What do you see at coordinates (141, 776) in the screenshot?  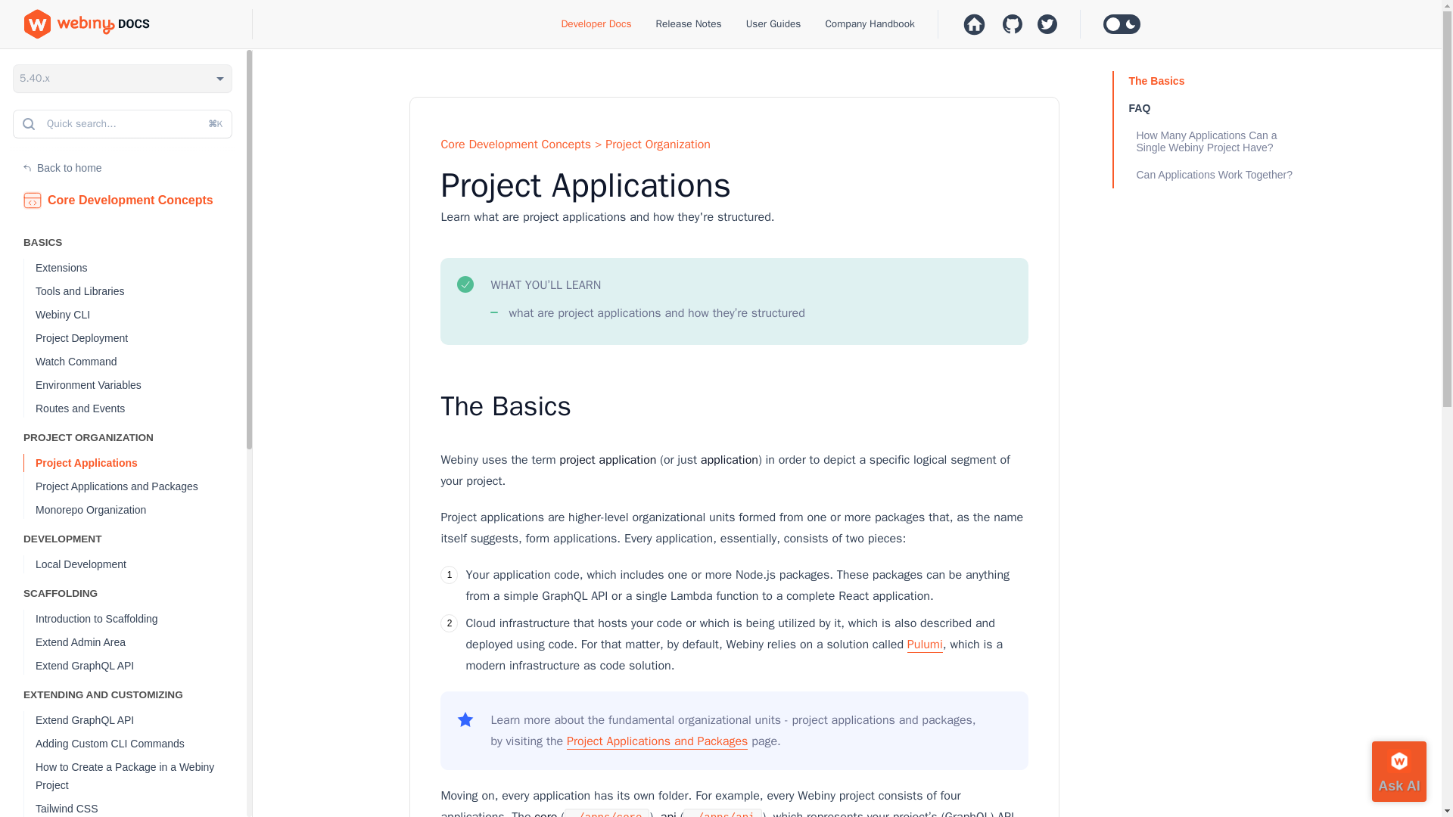 I see `How to Create a Package in a Webiny Project` at bounding box center [141, 776].